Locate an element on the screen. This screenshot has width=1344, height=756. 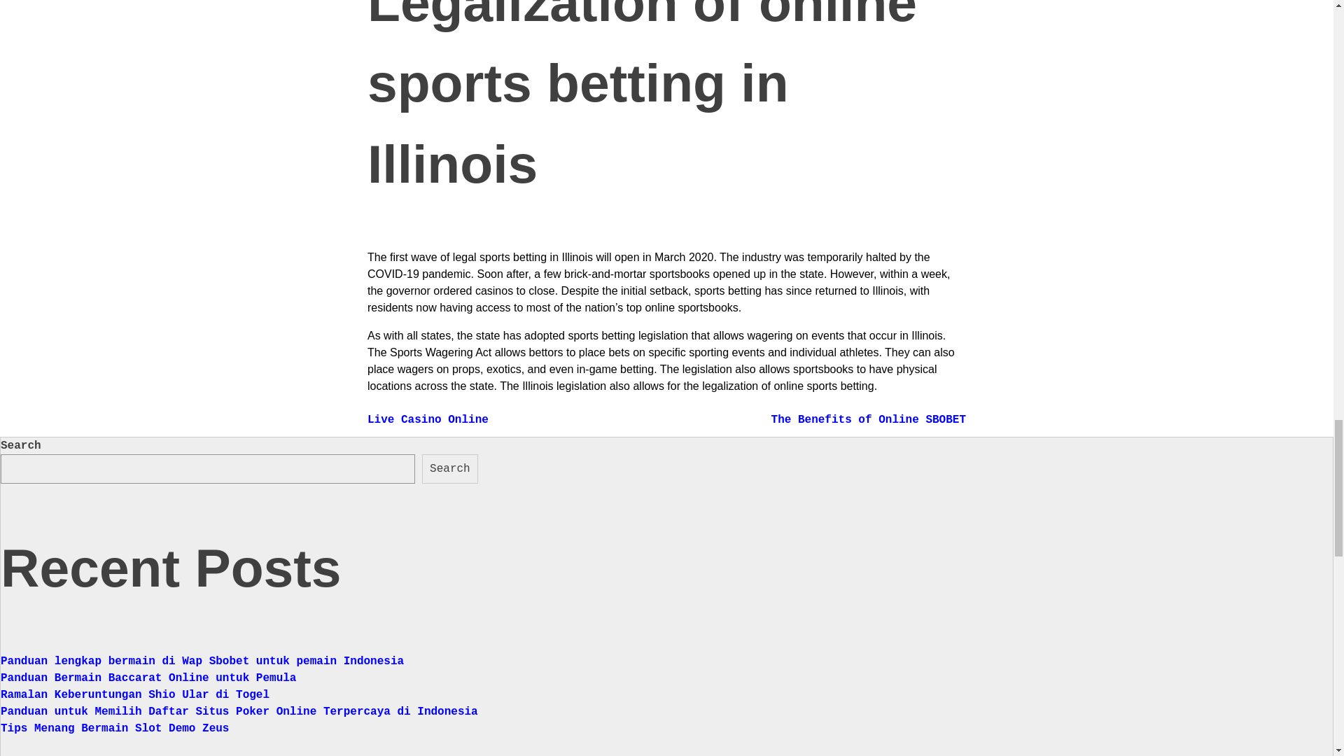
The Benefits of Online SBOBET is located at coordinates (869, 420).